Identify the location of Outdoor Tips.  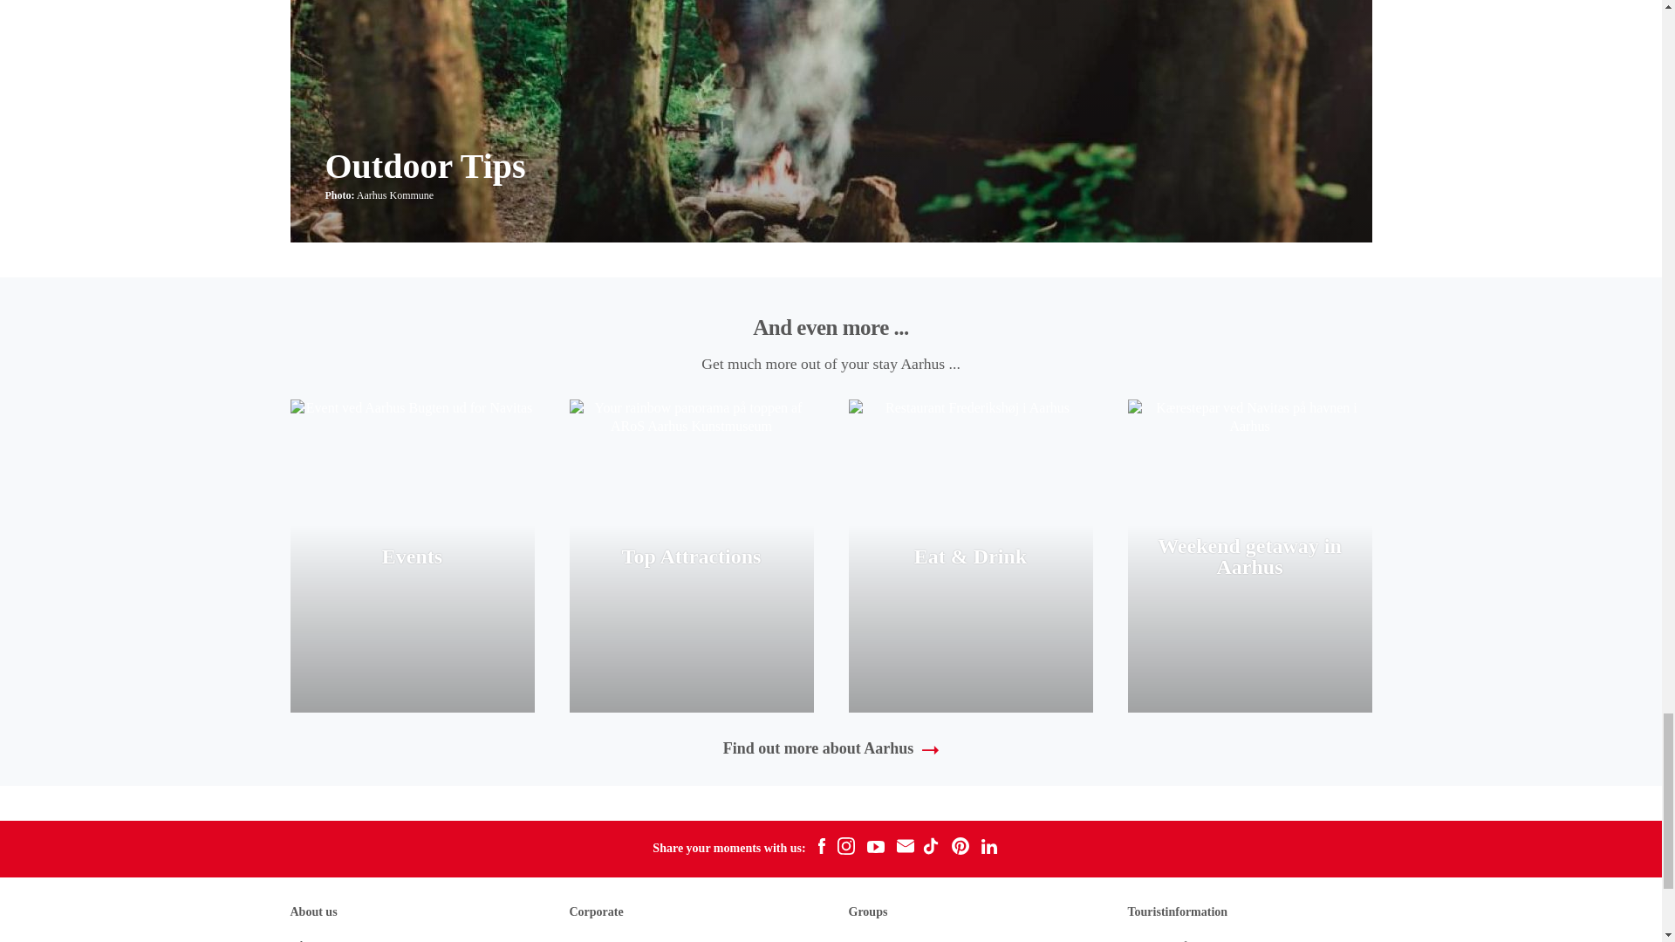
(425, 166).